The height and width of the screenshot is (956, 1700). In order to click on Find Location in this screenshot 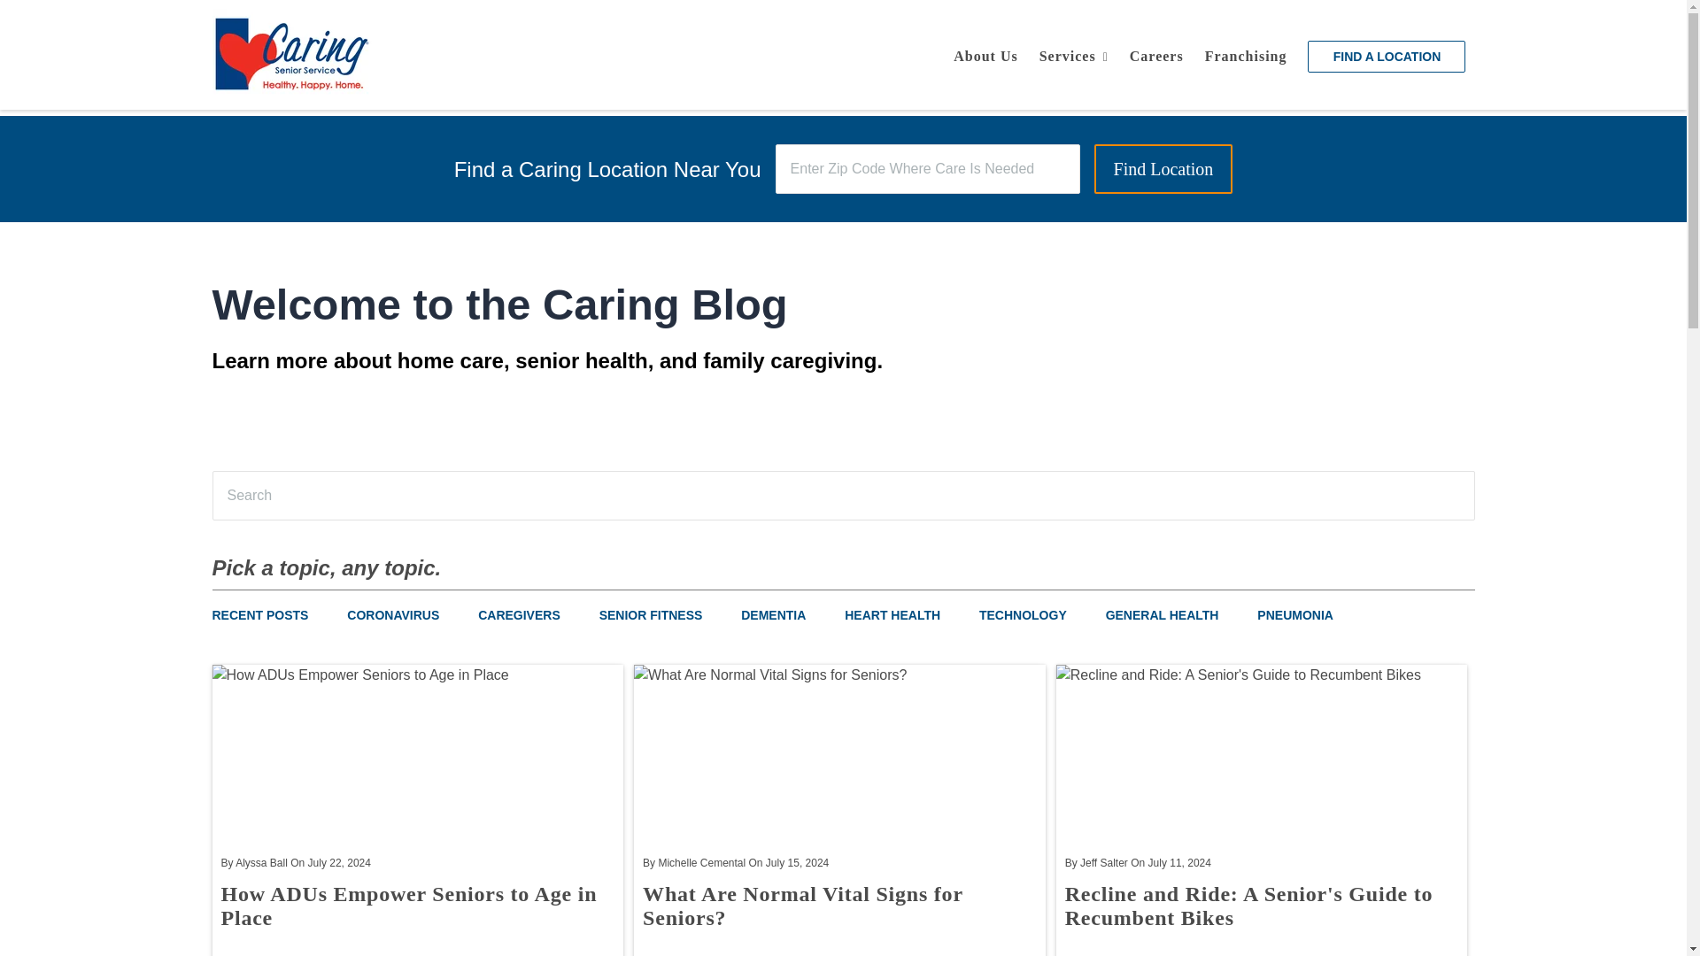, I will do `click(1163, 169)`.